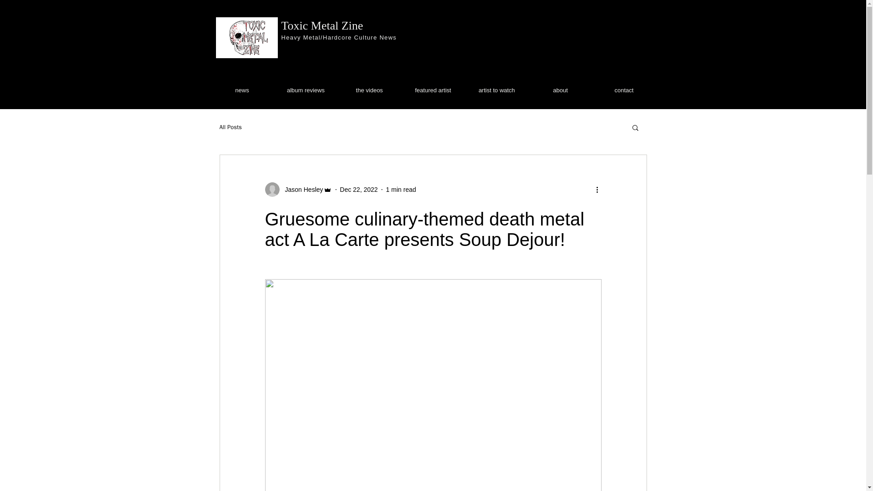 This screenshot has width=873, height=491. I want to click on Toxic Metal Zine, so click(322, 25).